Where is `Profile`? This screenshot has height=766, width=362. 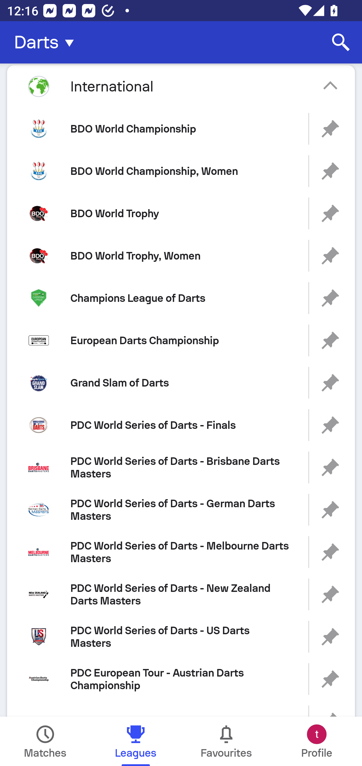
Profile is located at coordinates (317, 741).